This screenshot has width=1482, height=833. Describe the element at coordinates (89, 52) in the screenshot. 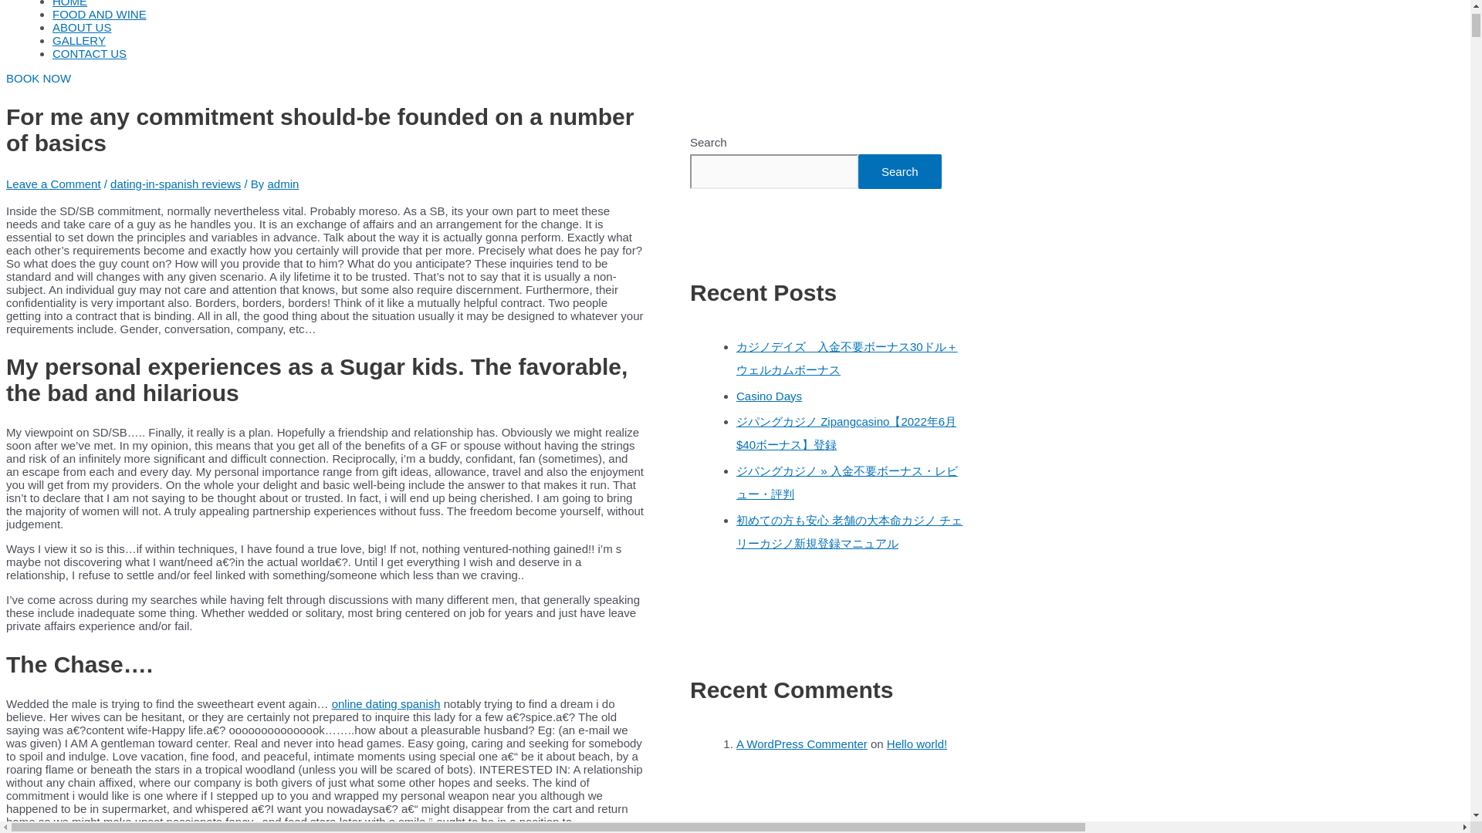

I see `CONTACT US` at that location.